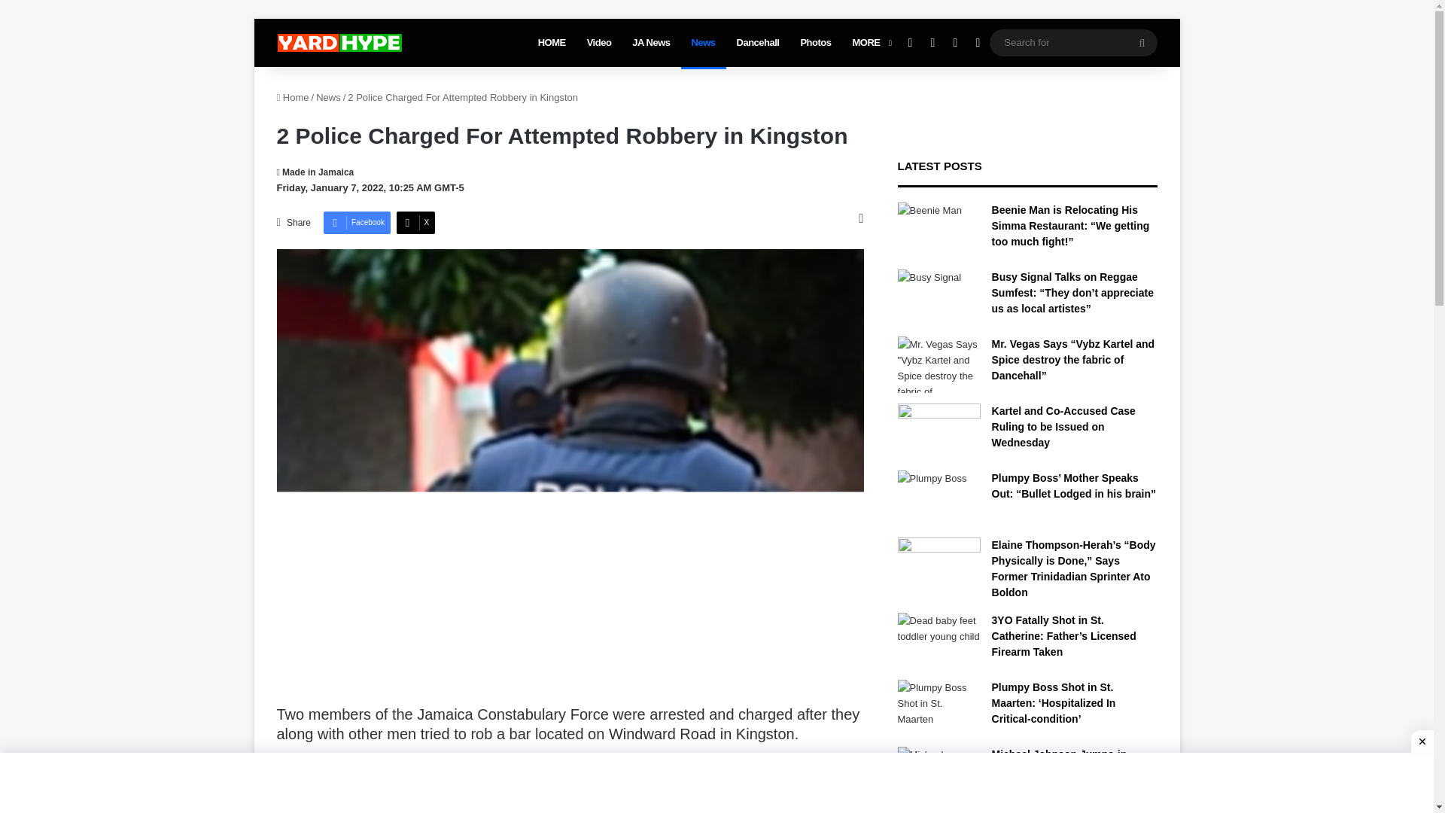  Describe the element at coordinates (552, 42) in the screenshot. I see `HOME` at that location.